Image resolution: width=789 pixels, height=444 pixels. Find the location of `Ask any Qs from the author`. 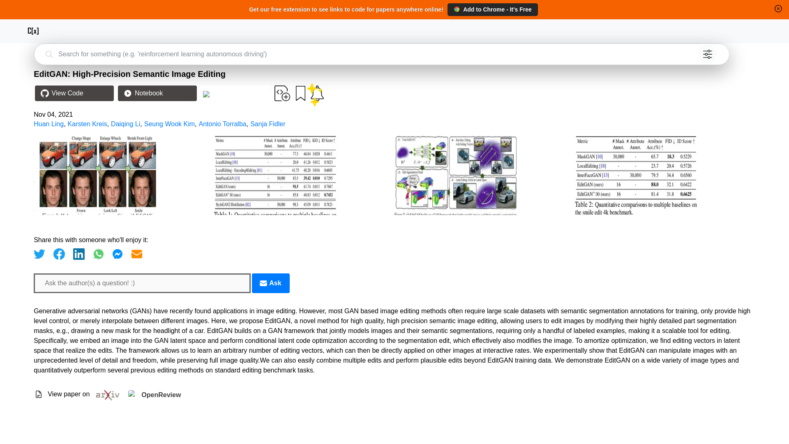

Ask any Qs from the author is located at coordinates (270, 283).